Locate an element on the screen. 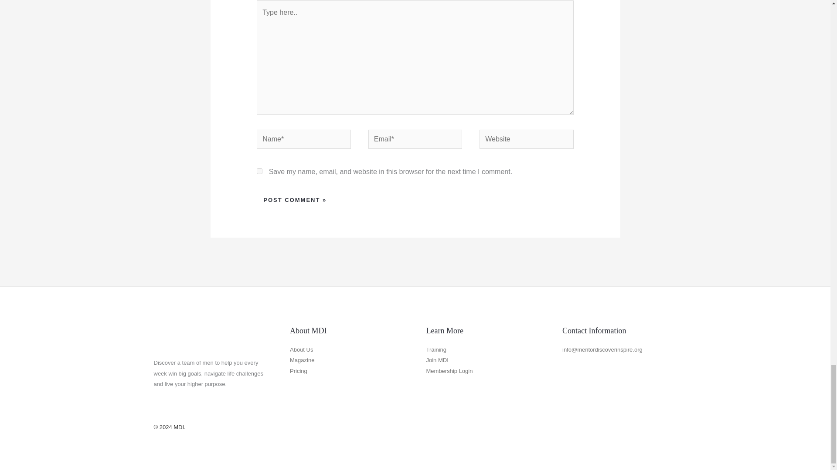 This screenshot has height=470, width=837. About Us is located at coordinates (301, 349).